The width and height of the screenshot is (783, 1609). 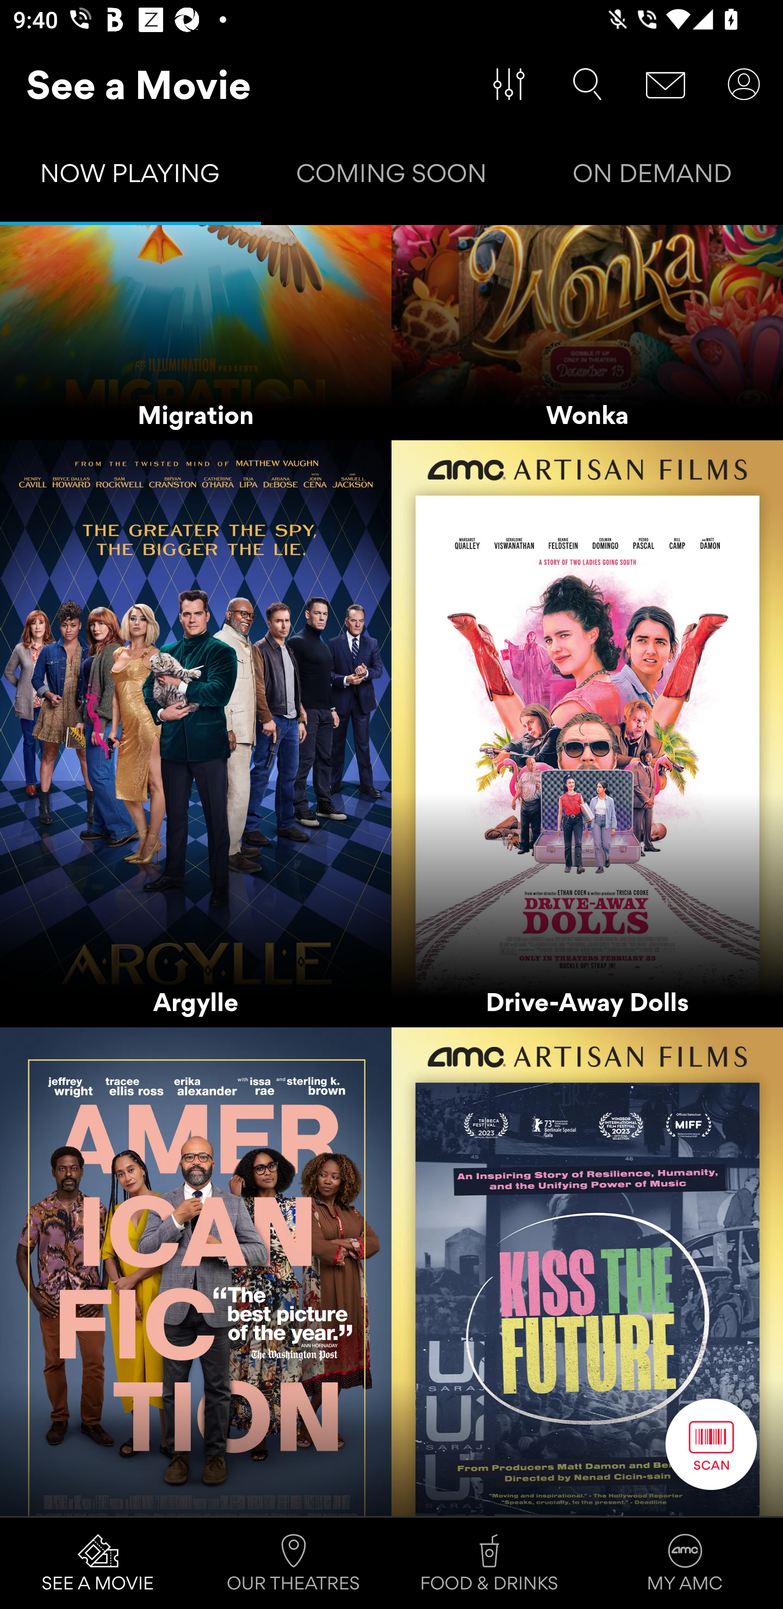 I want to click on SEE A MOVIE
Tab 1 of 4, so click(x=98, y=1563).